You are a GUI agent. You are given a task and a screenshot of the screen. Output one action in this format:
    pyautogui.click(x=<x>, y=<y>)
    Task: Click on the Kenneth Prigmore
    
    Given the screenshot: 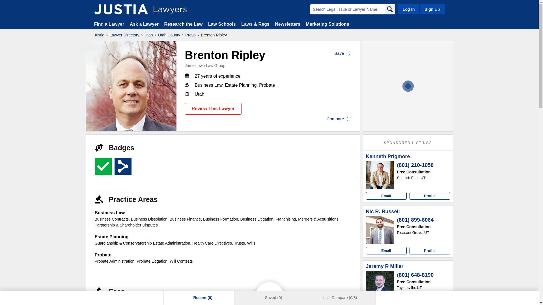 What is the action you would take?
    pyautogui.click(x=388, y=156)
    